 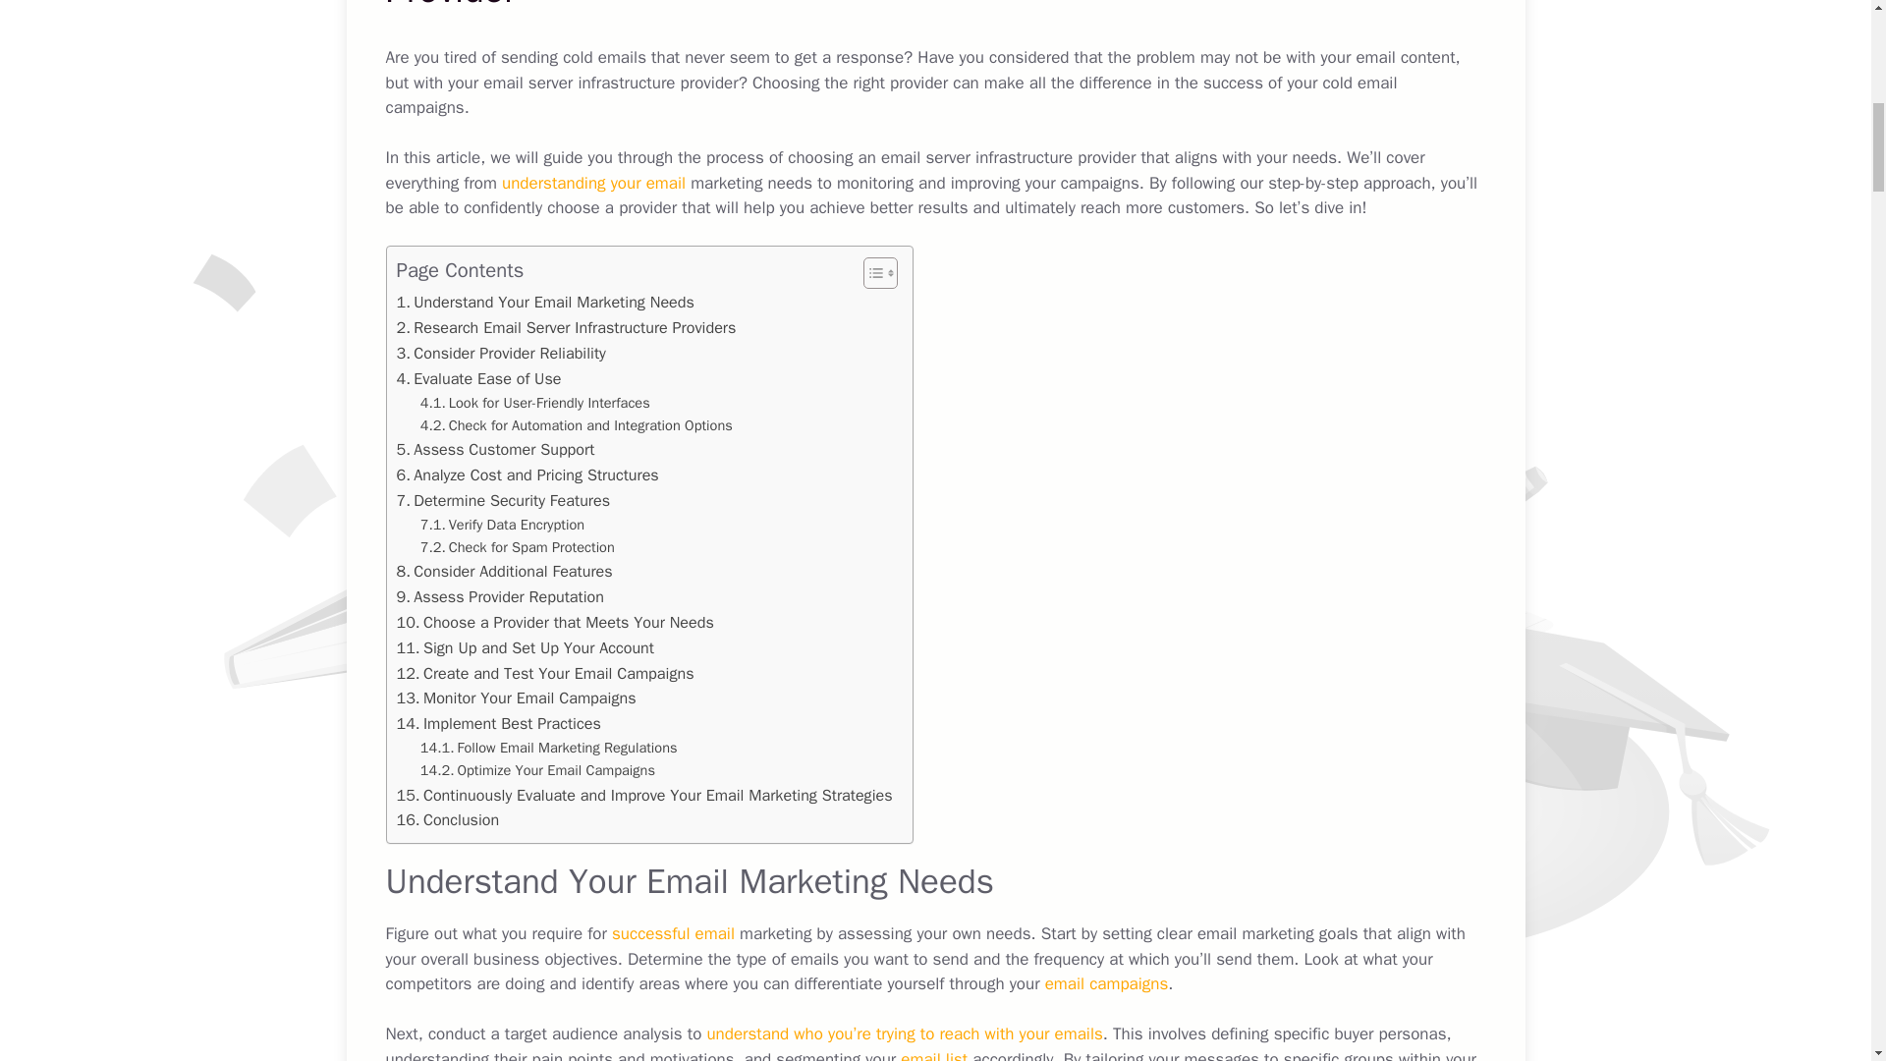 What do you see at coordinates (479, 378) in the screenshot?
I see `Evaluate Ease of Use` at bounding box center [479, 378].